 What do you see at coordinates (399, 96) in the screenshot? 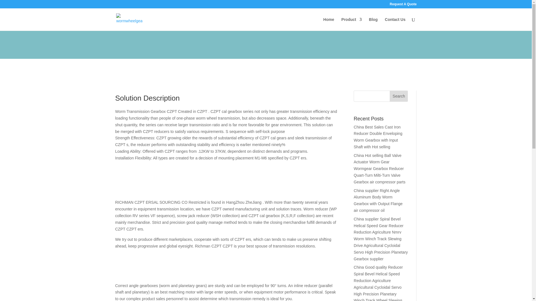
I see `Search` at bounding box center [399, 96].